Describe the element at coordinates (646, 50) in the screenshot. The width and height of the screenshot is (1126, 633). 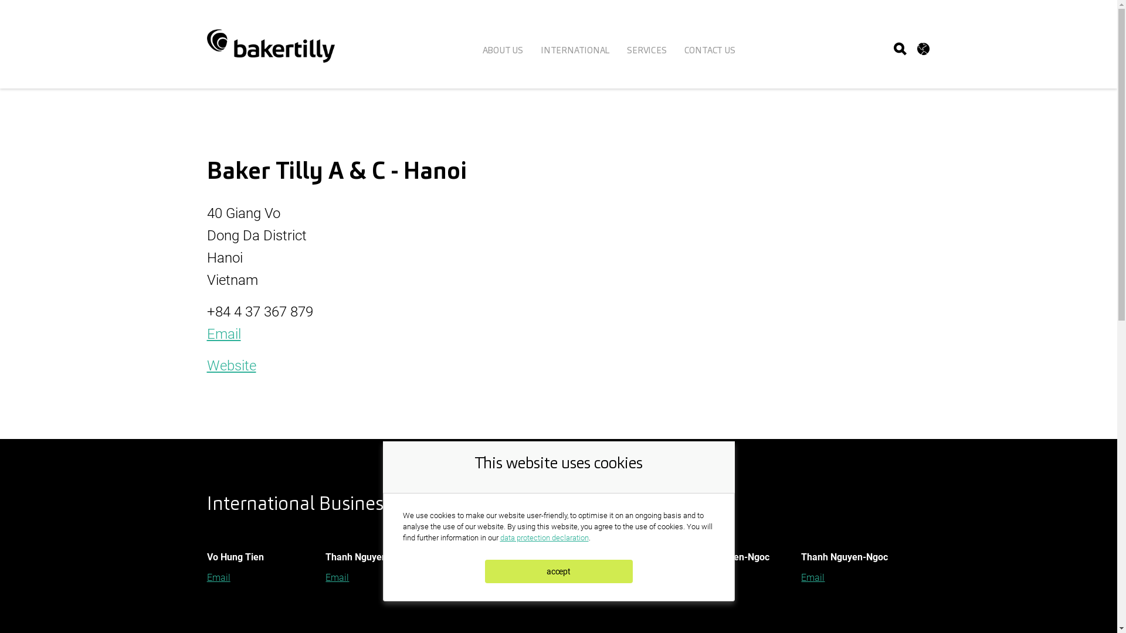
I see `SERVICES` at that location.